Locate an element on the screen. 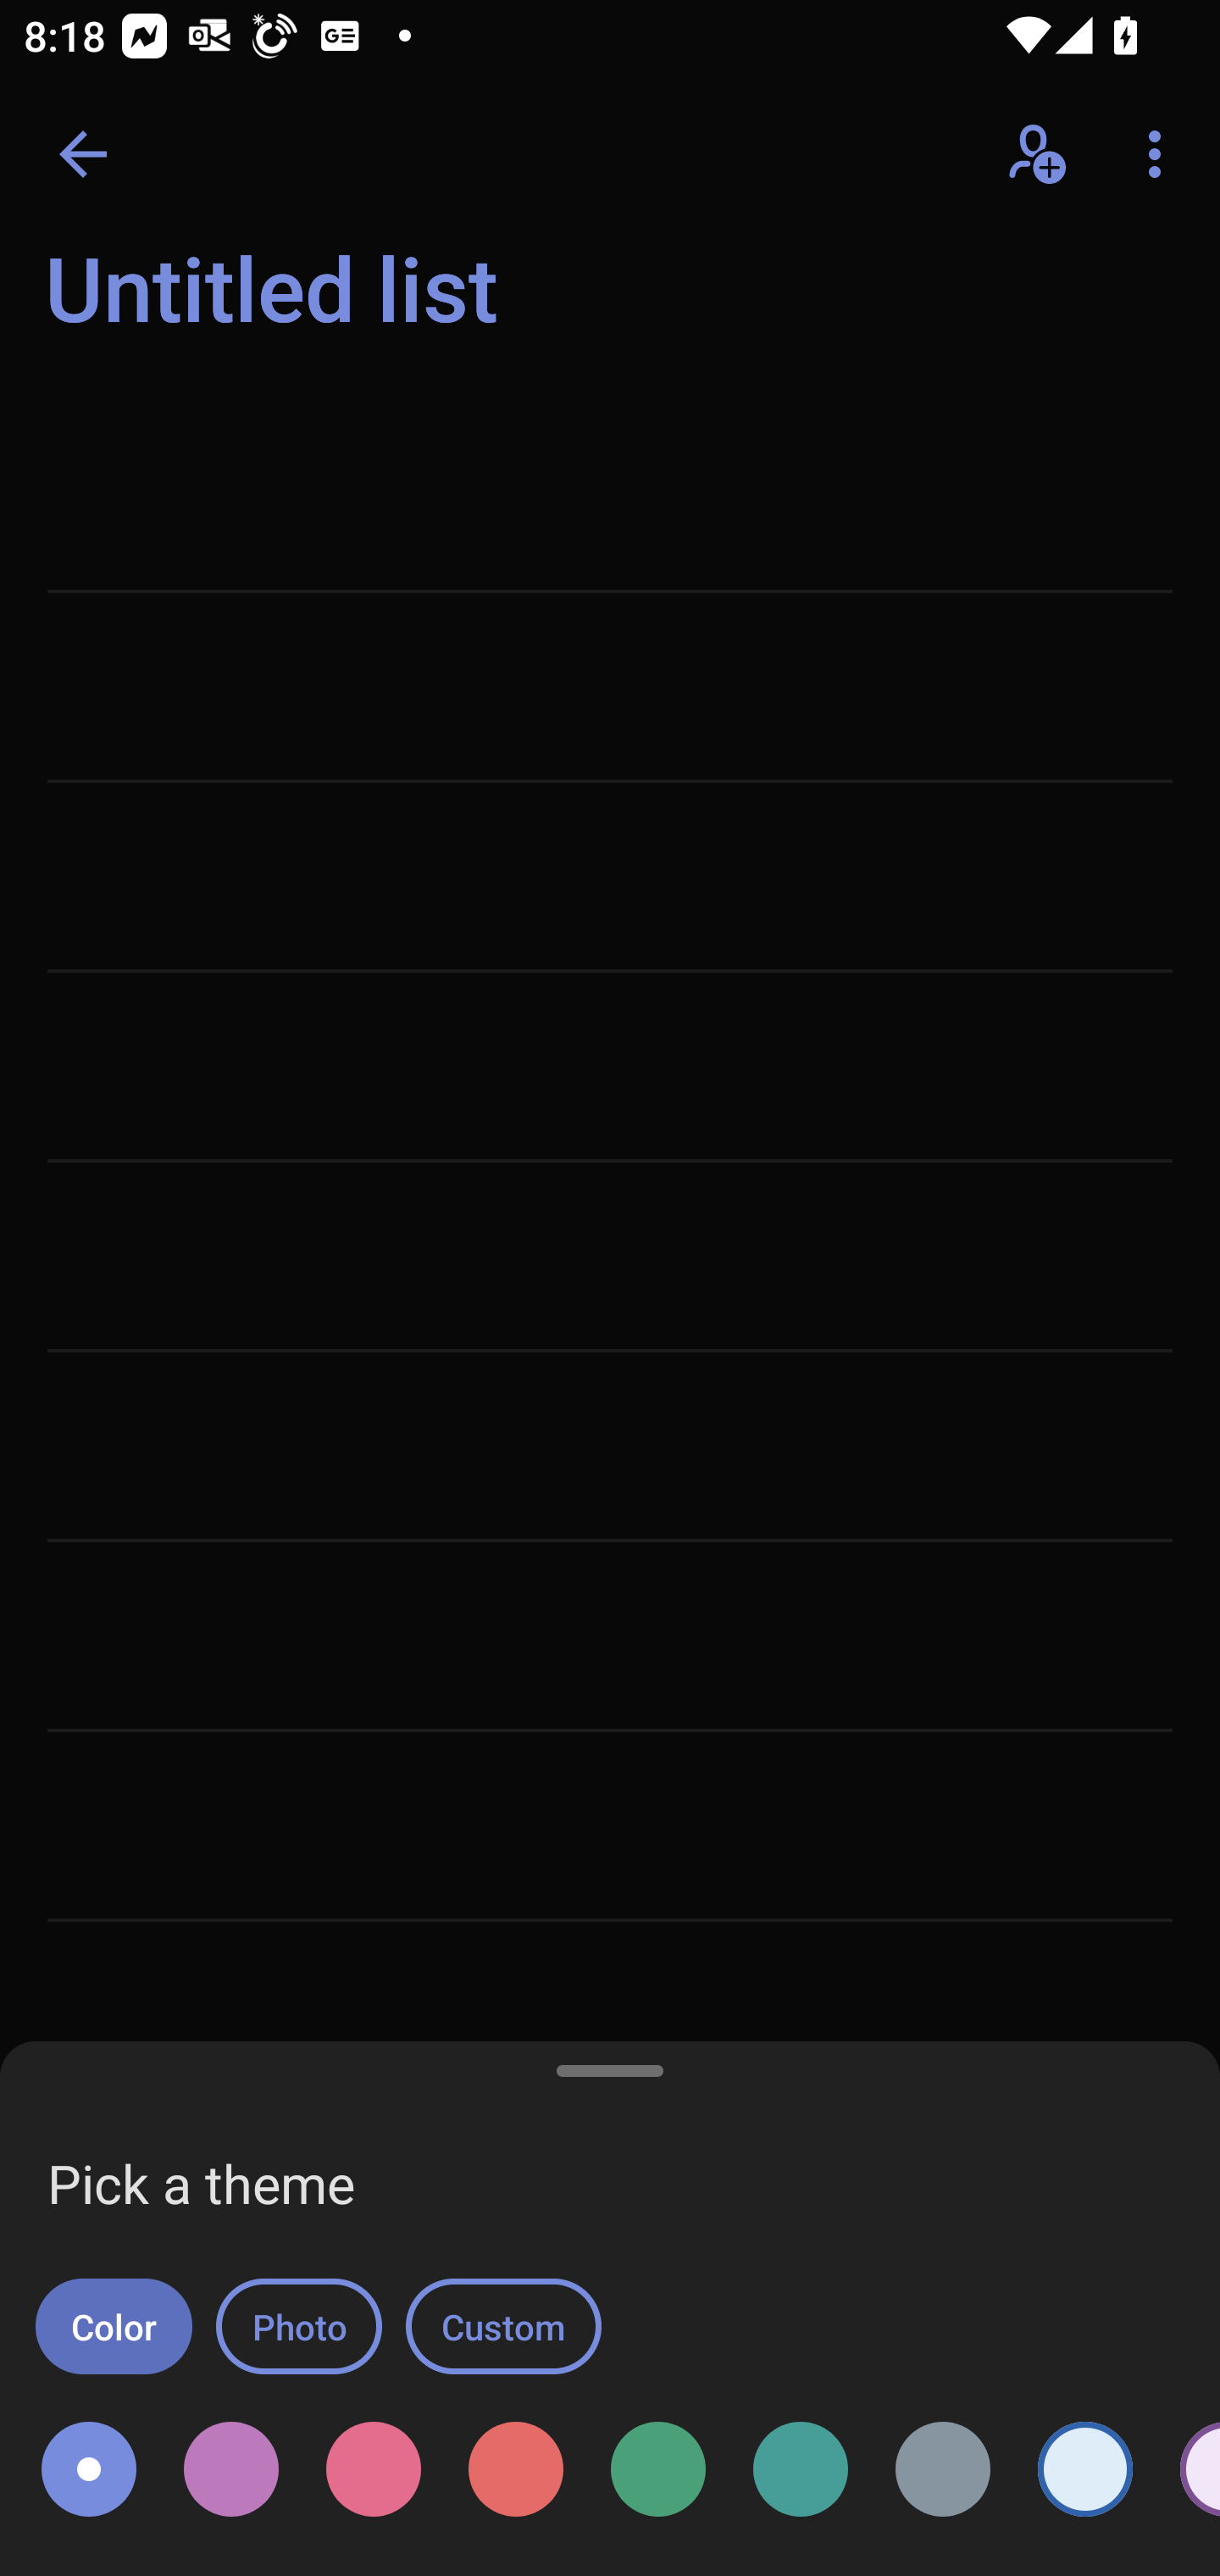  Dark red is located at coordinates (515, 2469).